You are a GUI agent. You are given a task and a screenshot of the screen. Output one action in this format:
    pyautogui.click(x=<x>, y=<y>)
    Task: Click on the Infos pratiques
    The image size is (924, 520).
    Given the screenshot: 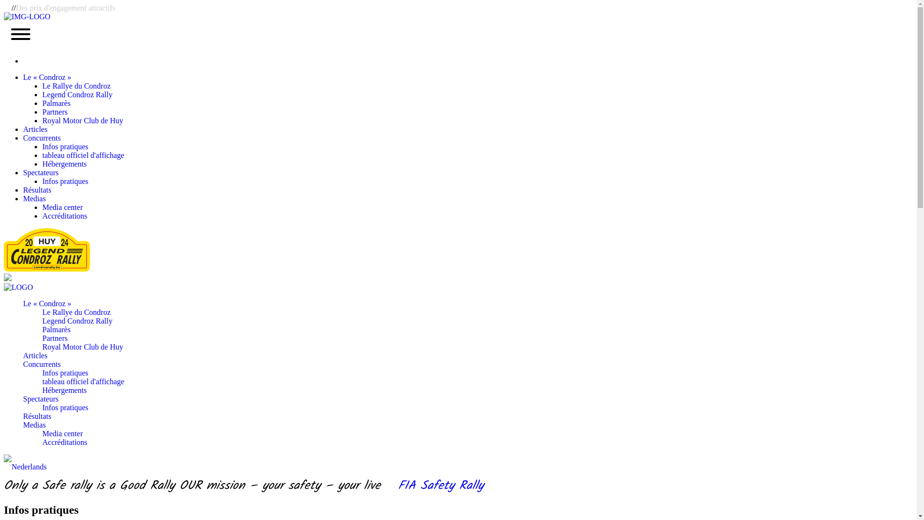 What is the action you would take?
    pyautogui.click(x=65, y=373)
    